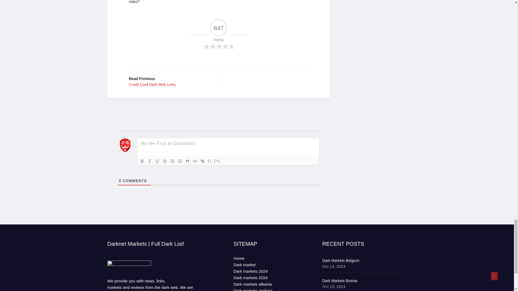 The width and height of the screenshot is (518, 291). Describe the element at coordinates (195, 161) in the screenshot. I see `Code Block` at that location.